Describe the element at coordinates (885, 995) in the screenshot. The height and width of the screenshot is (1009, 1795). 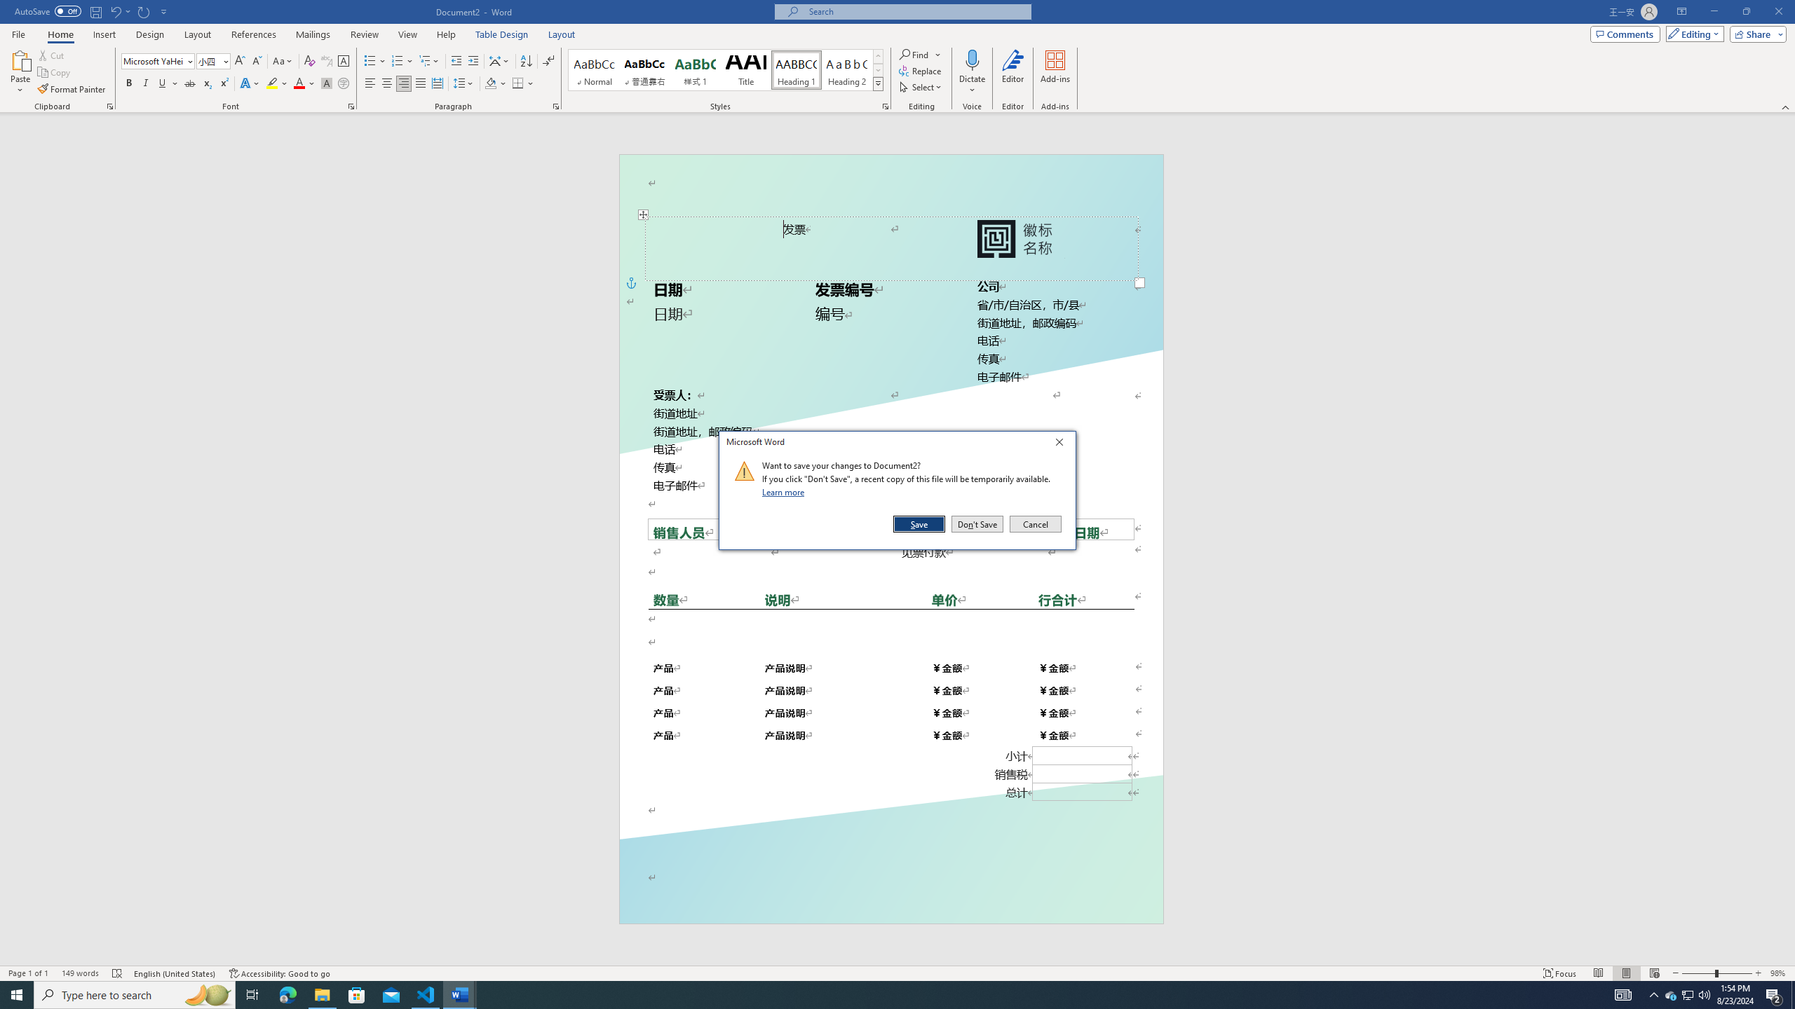
I see `Running applications` at that location.